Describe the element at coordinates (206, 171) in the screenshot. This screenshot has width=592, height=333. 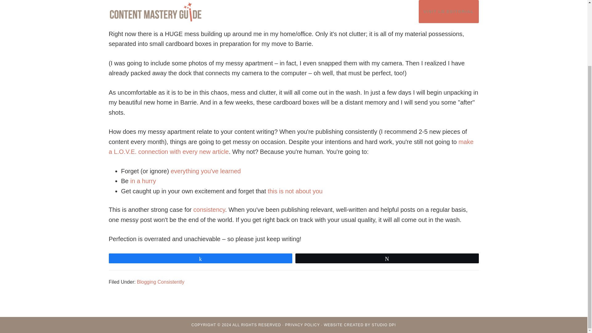
I see `everything you've learned` at that location.